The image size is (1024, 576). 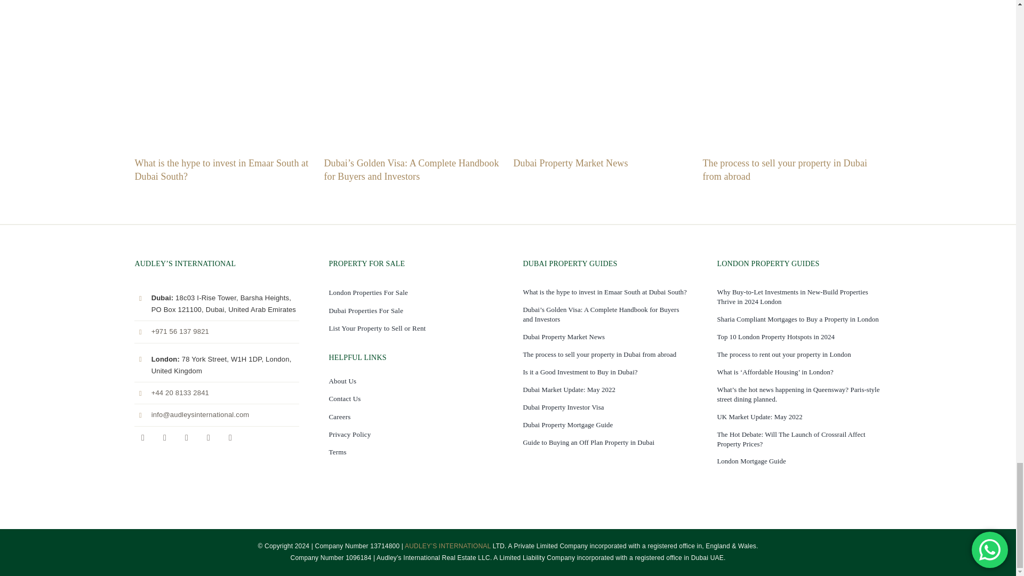 I want to click on Dubai Property Investor Visa 4, so click(x=223, y=81).